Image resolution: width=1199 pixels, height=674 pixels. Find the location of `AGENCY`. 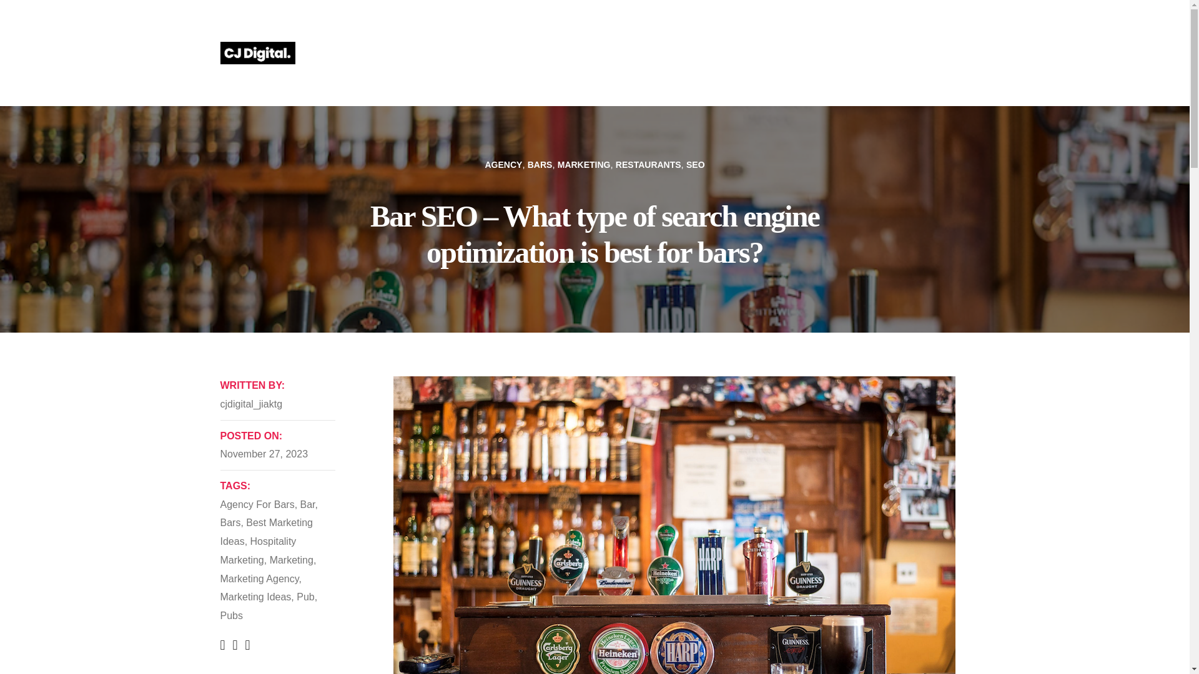

AGENCY is located at coordinates (503, 165).